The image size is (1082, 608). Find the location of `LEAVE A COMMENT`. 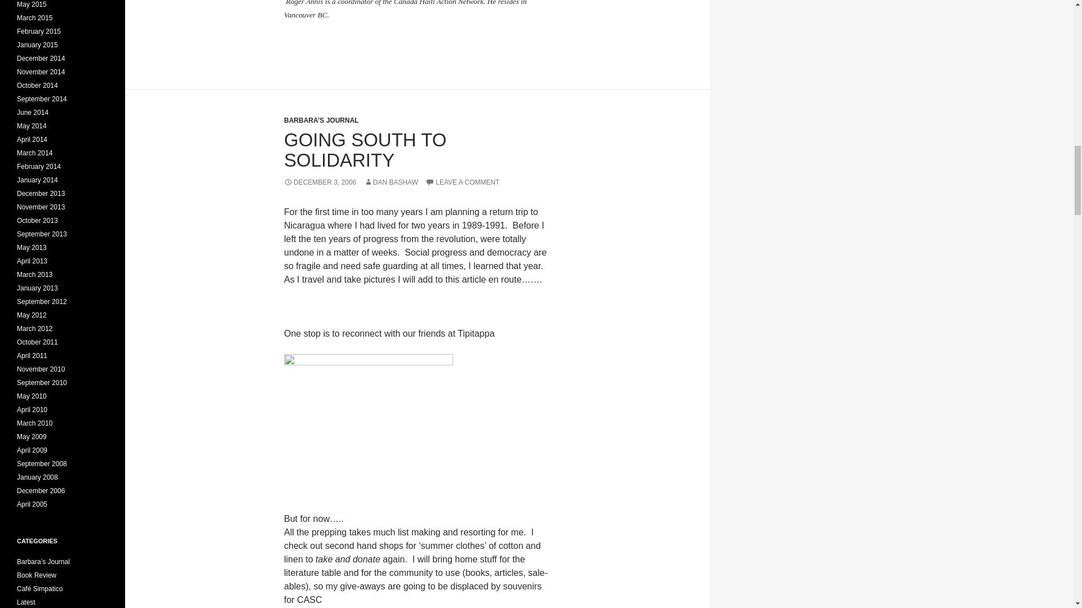

LEAVE A COMMENT is located at coordinates (462, 182).